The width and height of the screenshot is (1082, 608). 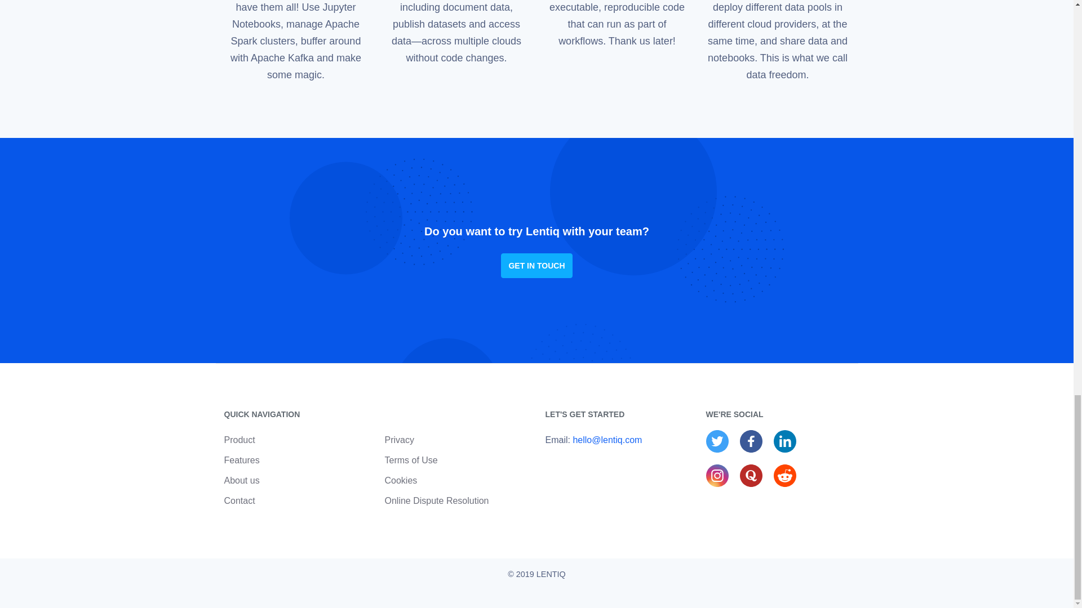 What do you see at coordinates (398, 440) in the screenshot?
I see `Privacy` at bounding box center [398, 440].